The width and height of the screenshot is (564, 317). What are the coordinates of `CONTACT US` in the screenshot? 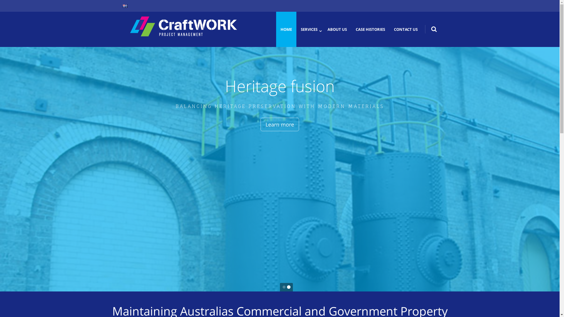 It's located at (406, 29).